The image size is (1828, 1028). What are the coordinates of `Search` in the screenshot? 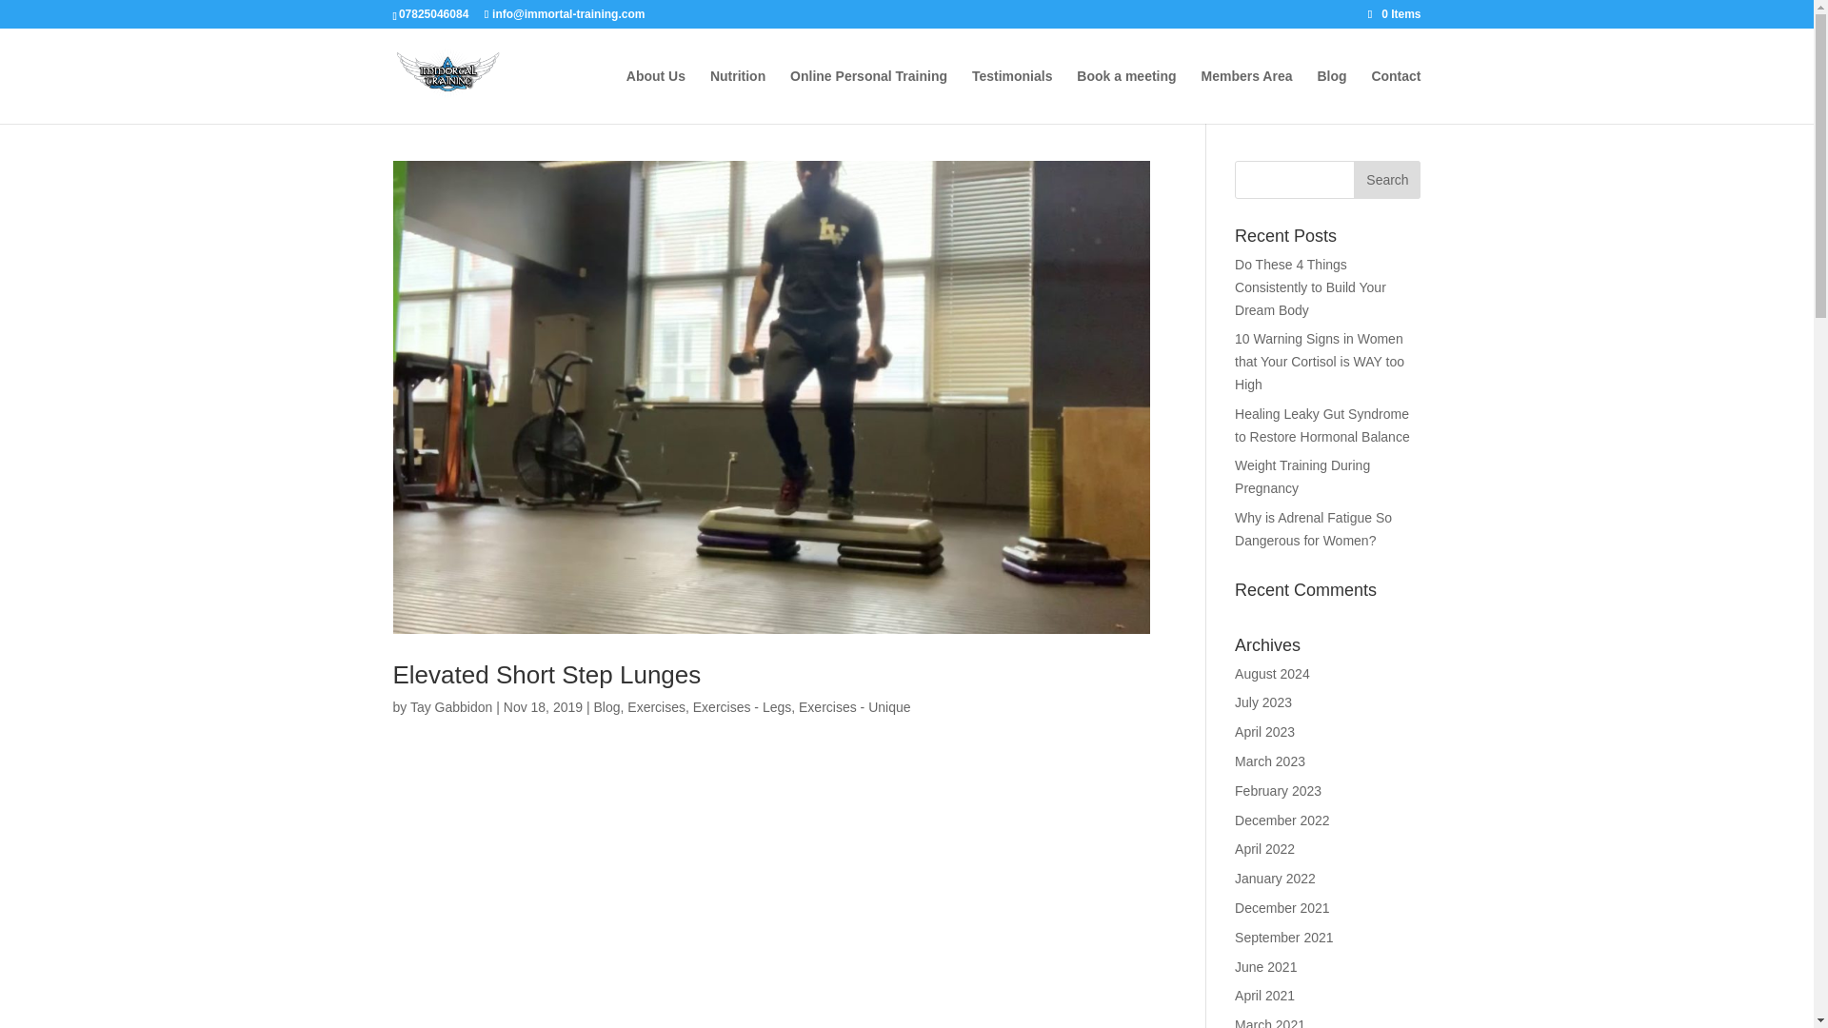 It's located at (1386, 179).